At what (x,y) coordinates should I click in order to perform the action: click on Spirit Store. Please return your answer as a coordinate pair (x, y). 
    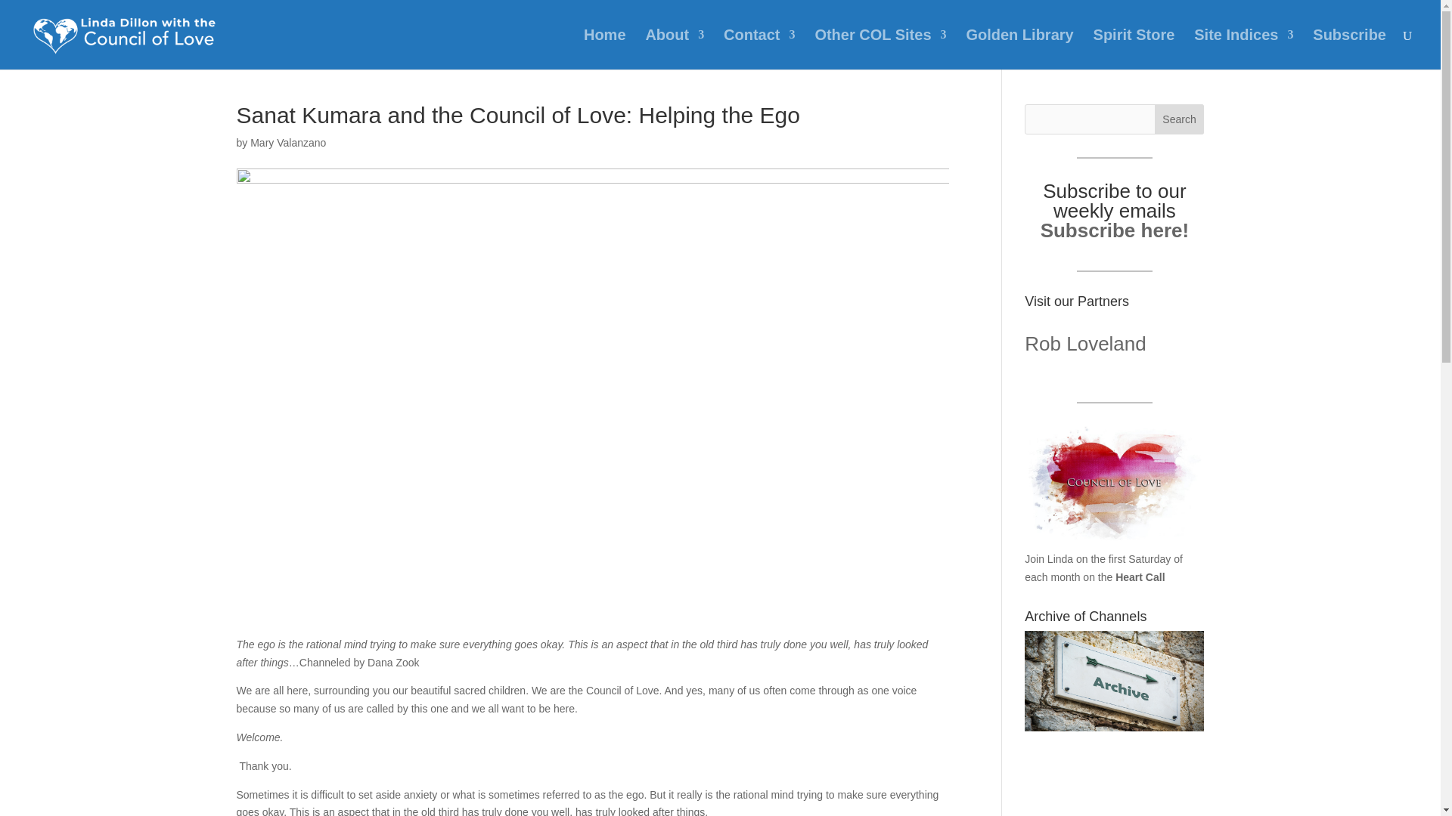
    Looking at the image, I should click on (1134, 48).